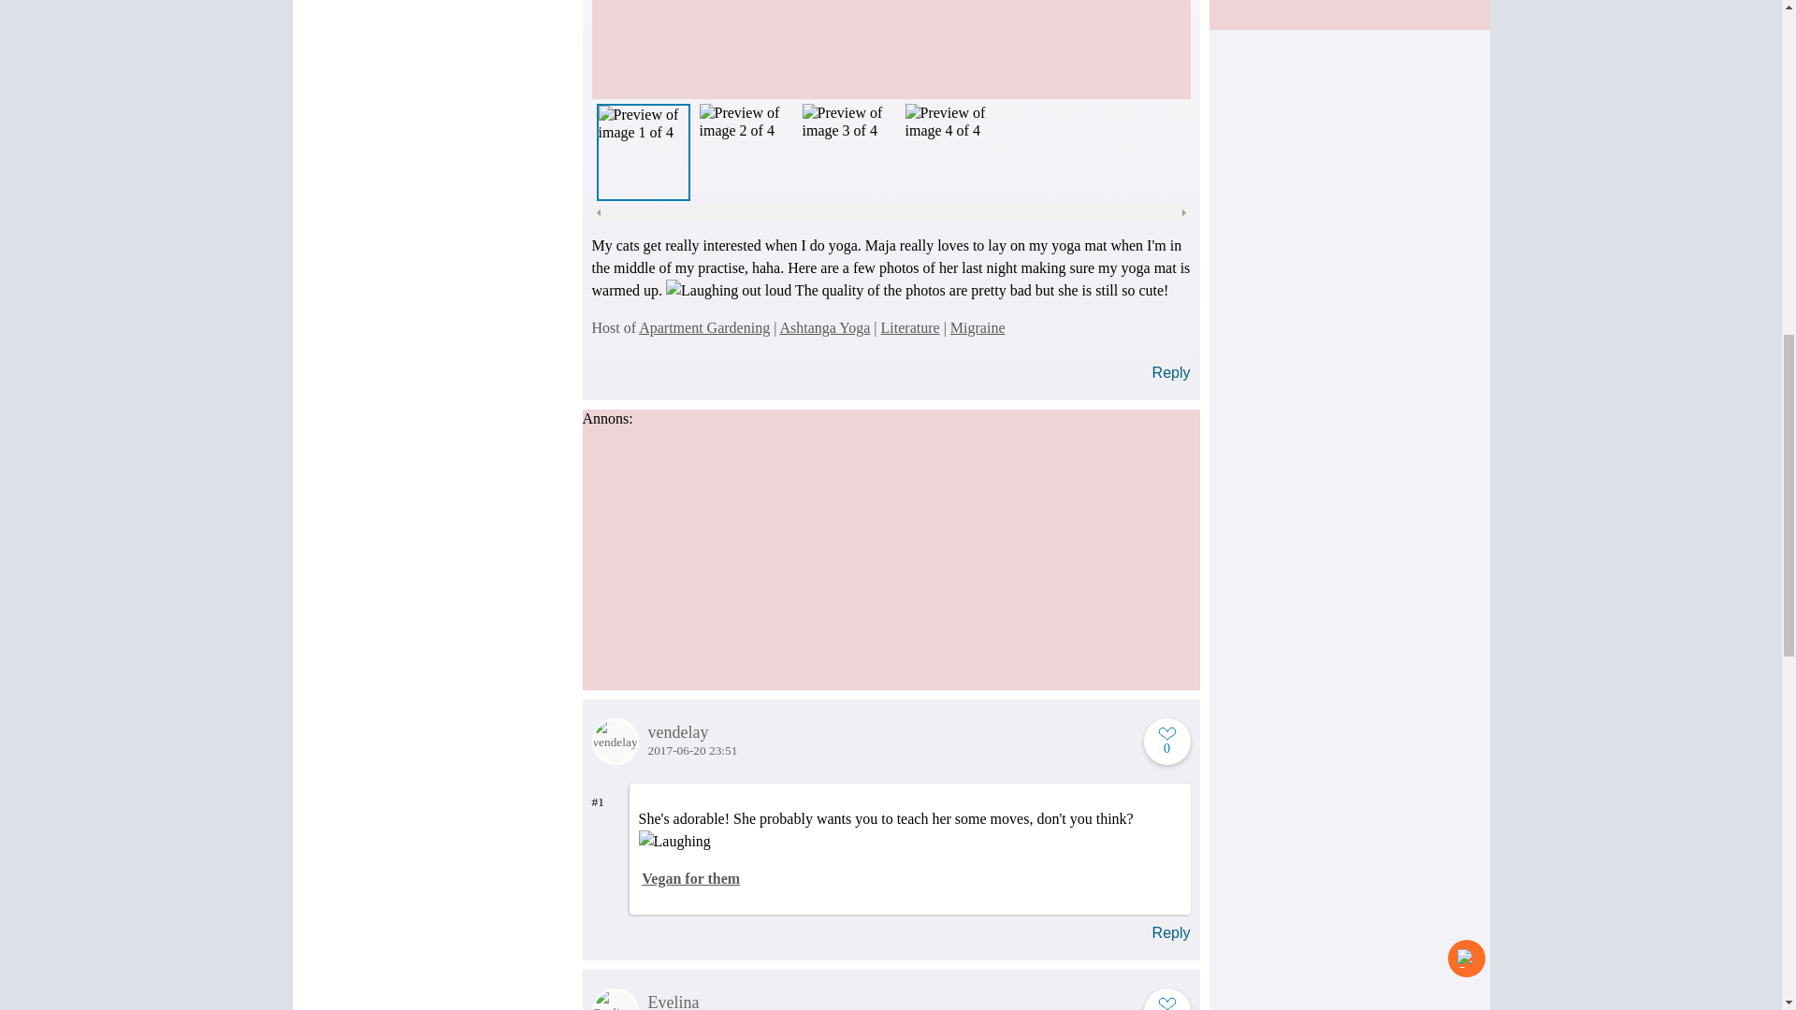 The width and height of the screenshot is (1796, 1010). I want to click on Vegan for them, so click(690, 878).